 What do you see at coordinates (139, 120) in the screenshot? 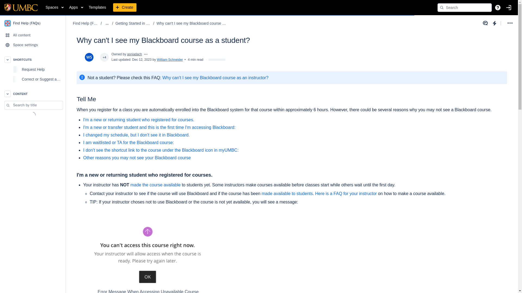
I see `I'm a new or returning student who registered for courses.` at bounding box center [139, 120].